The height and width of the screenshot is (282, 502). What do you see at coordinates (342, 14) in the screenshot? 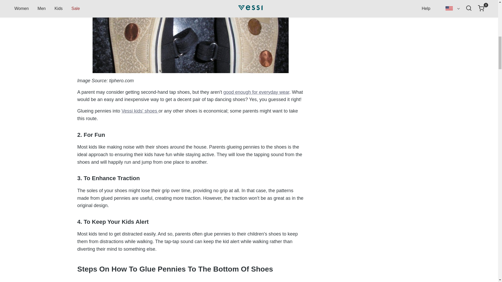
I see `Tiktok` at bounding box center [342, 14].